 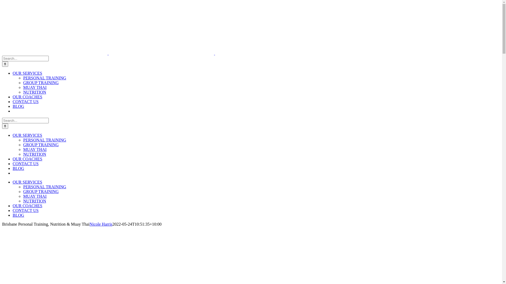 I want to click on OUR COACHES, so click(x=27, y=97).